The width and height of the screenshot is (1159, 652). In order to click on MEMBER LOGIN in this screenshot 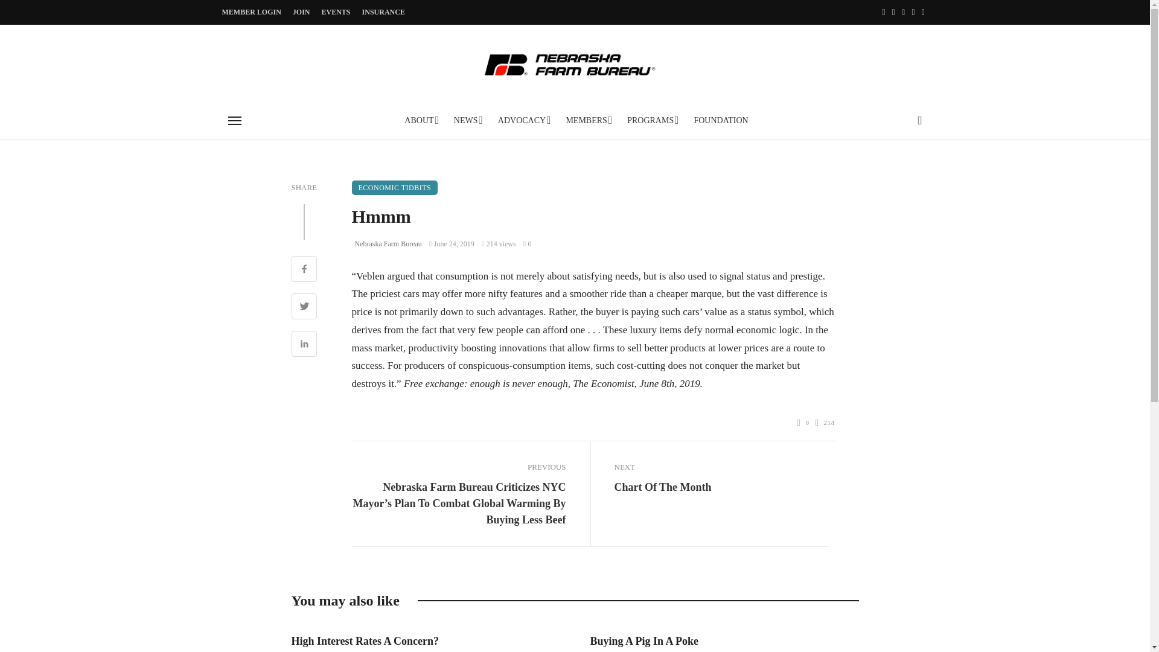, I will do `click(252, 12)`.